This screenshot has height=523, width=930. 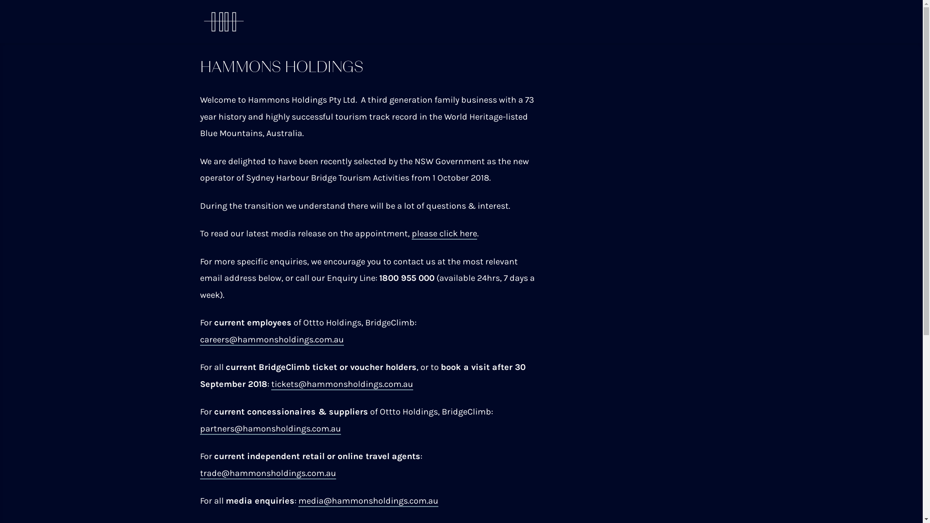 What do you see at coordinates (445, 234) in the screenshot?
I see `please click here` at bounding box center [445, 234].